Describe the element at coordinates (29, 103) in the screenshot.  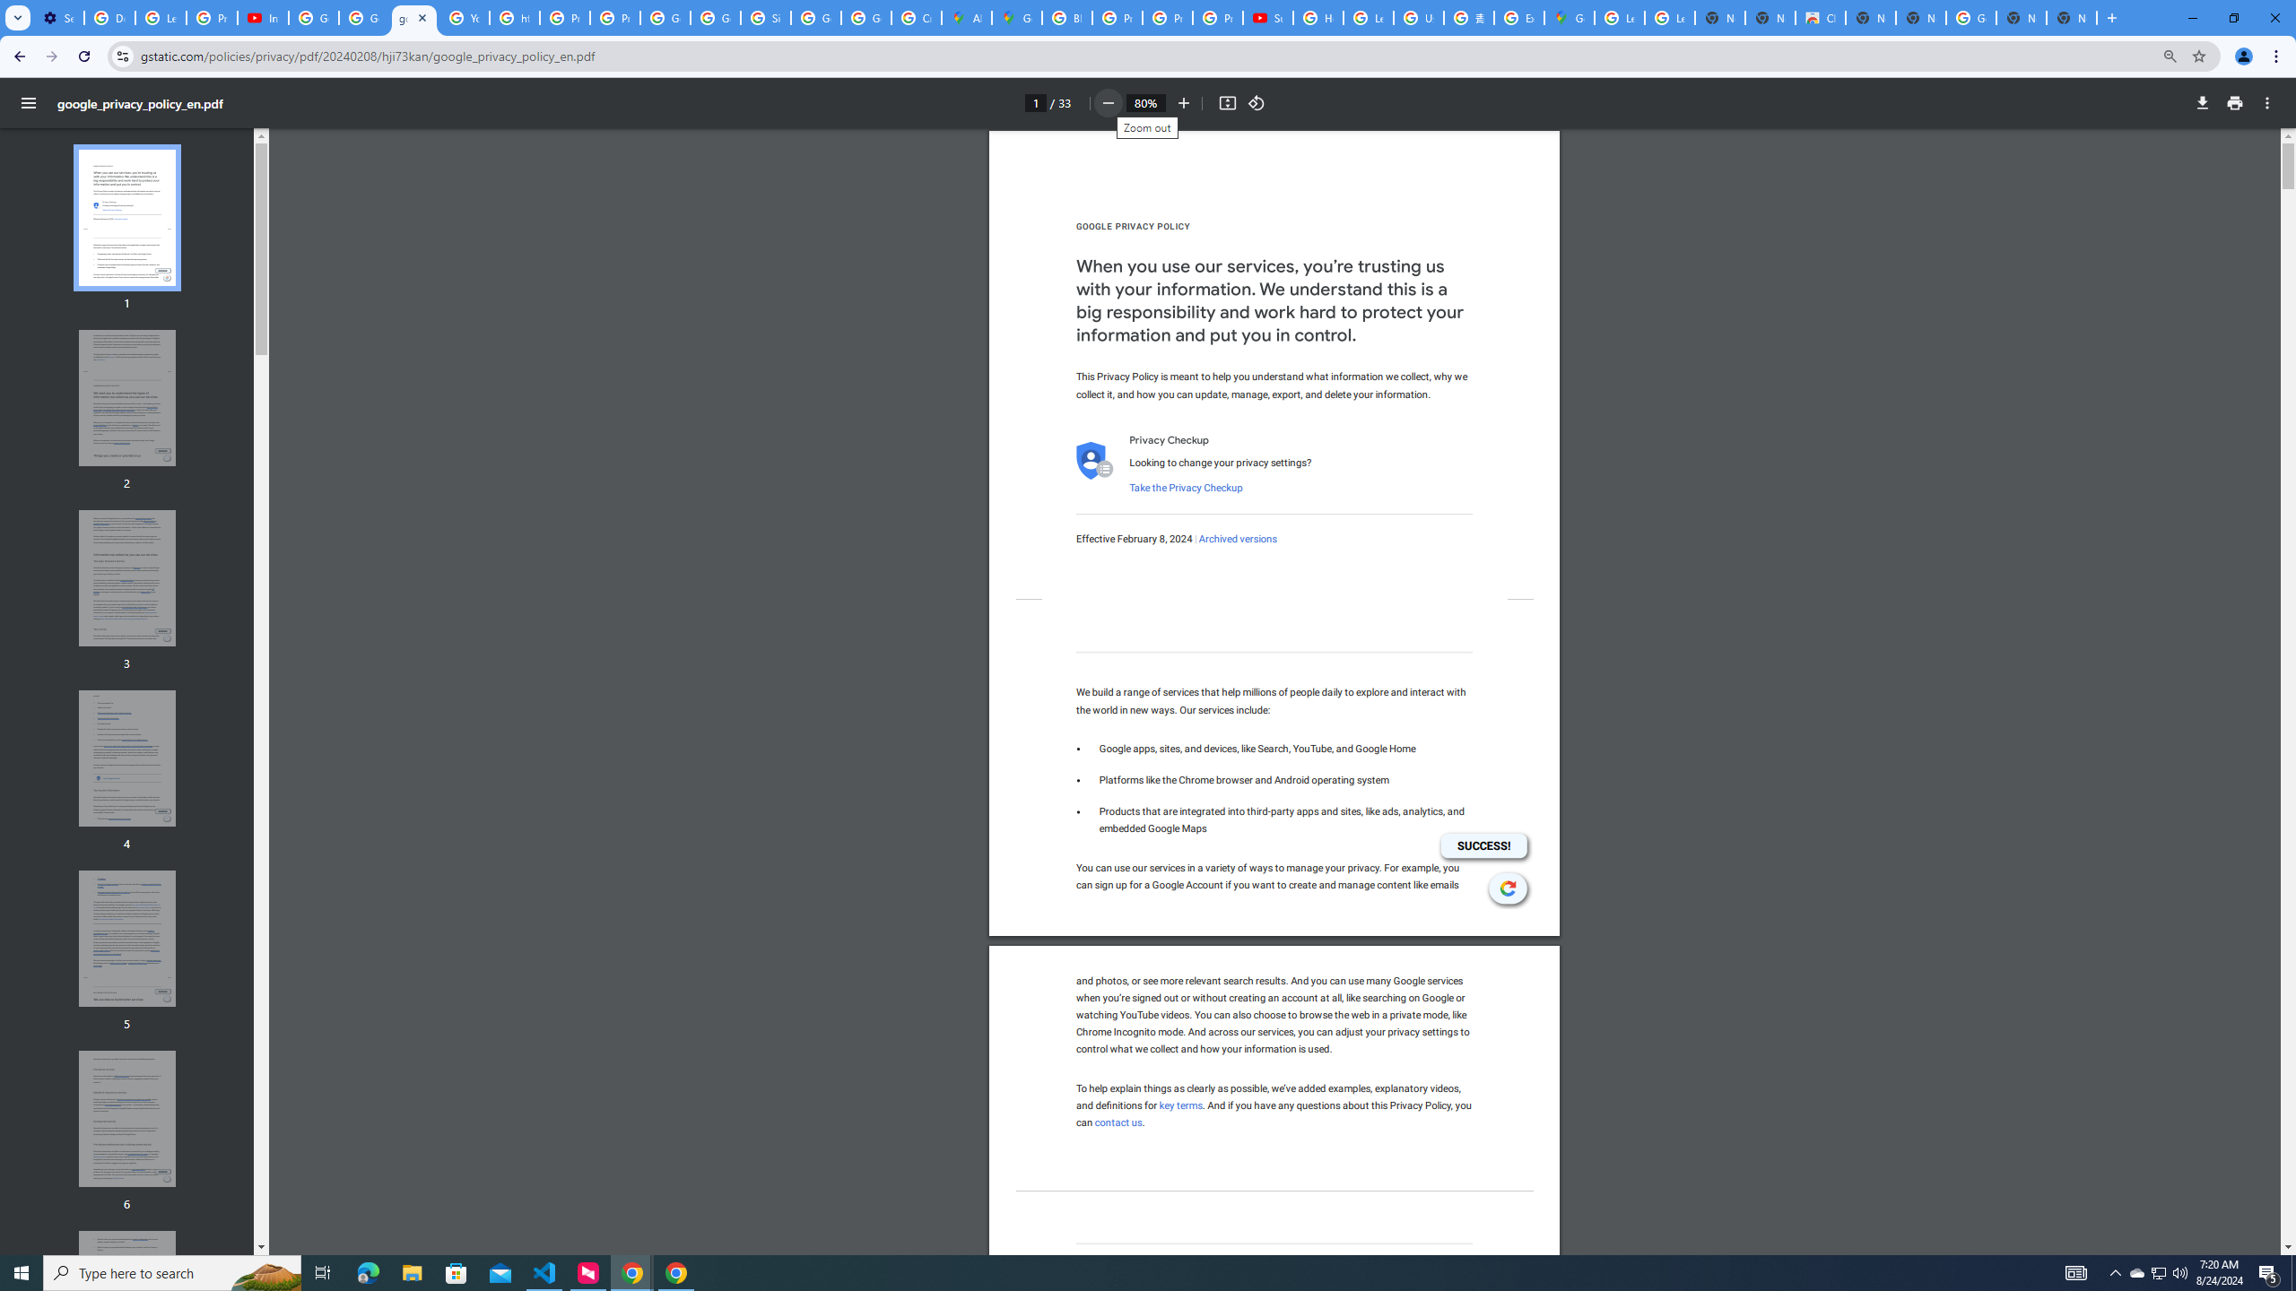
I see `Menu` at that location.